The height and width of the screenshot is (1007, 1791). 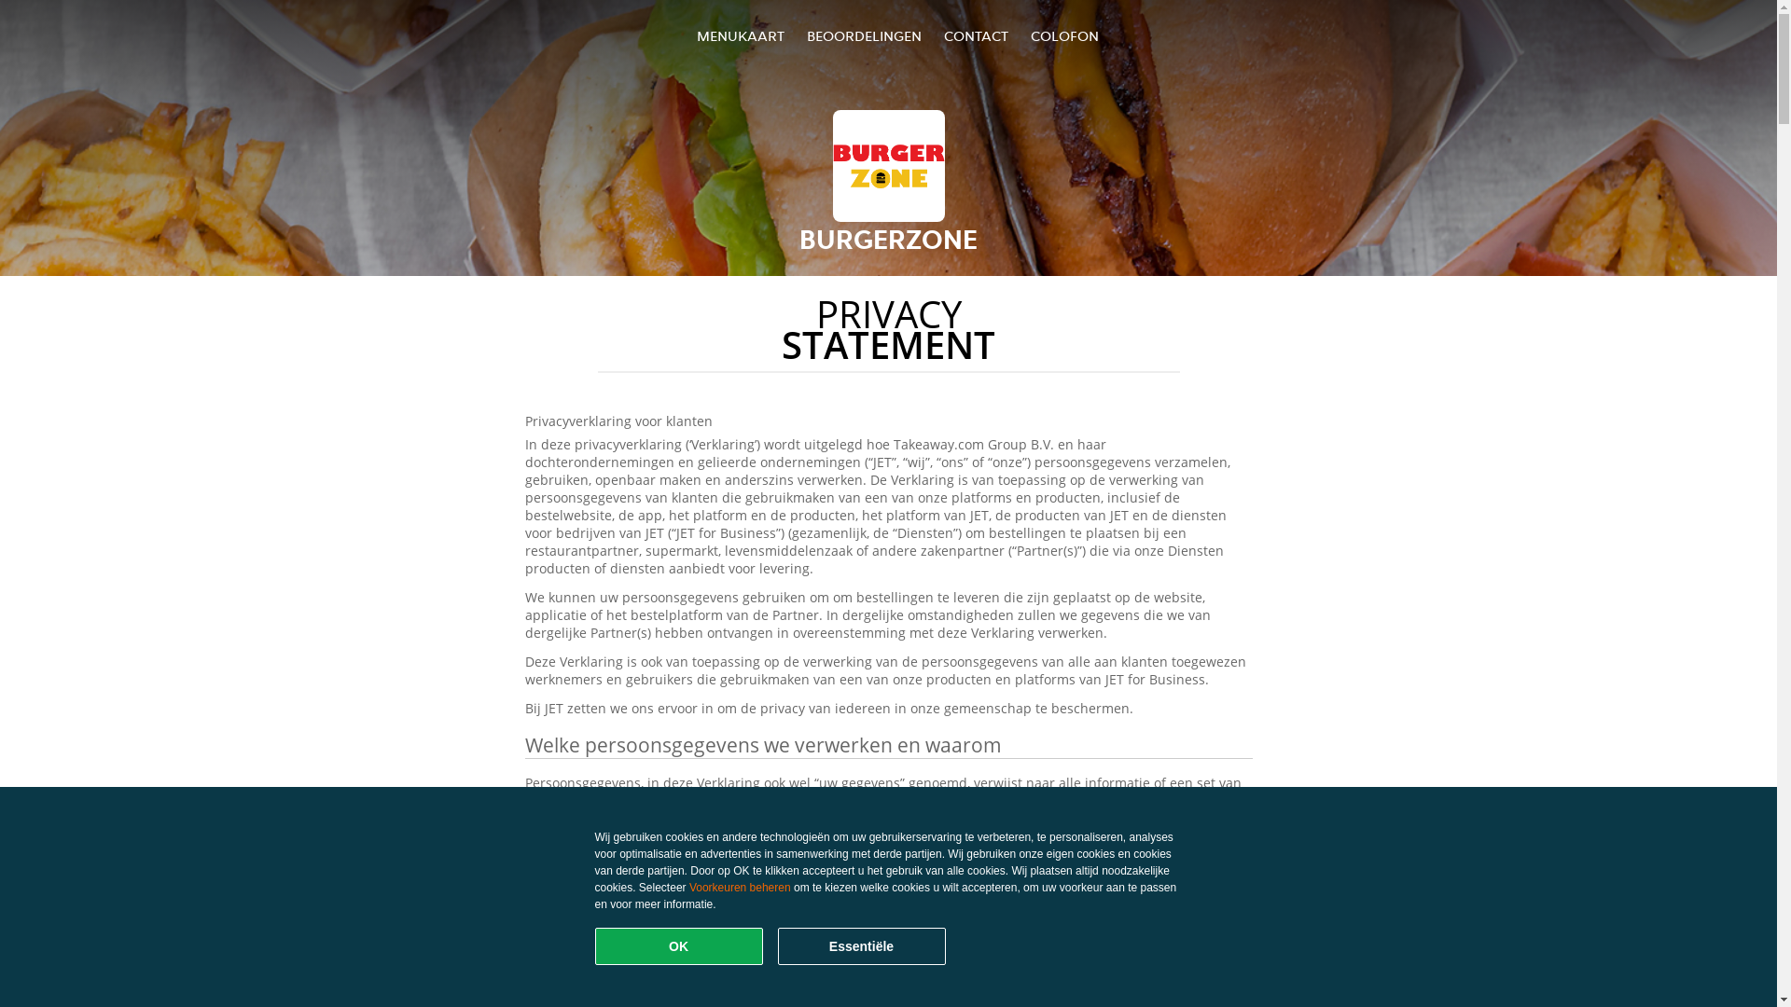 I want to click on Voorkeuren beheren, so click(x=741, y=888).